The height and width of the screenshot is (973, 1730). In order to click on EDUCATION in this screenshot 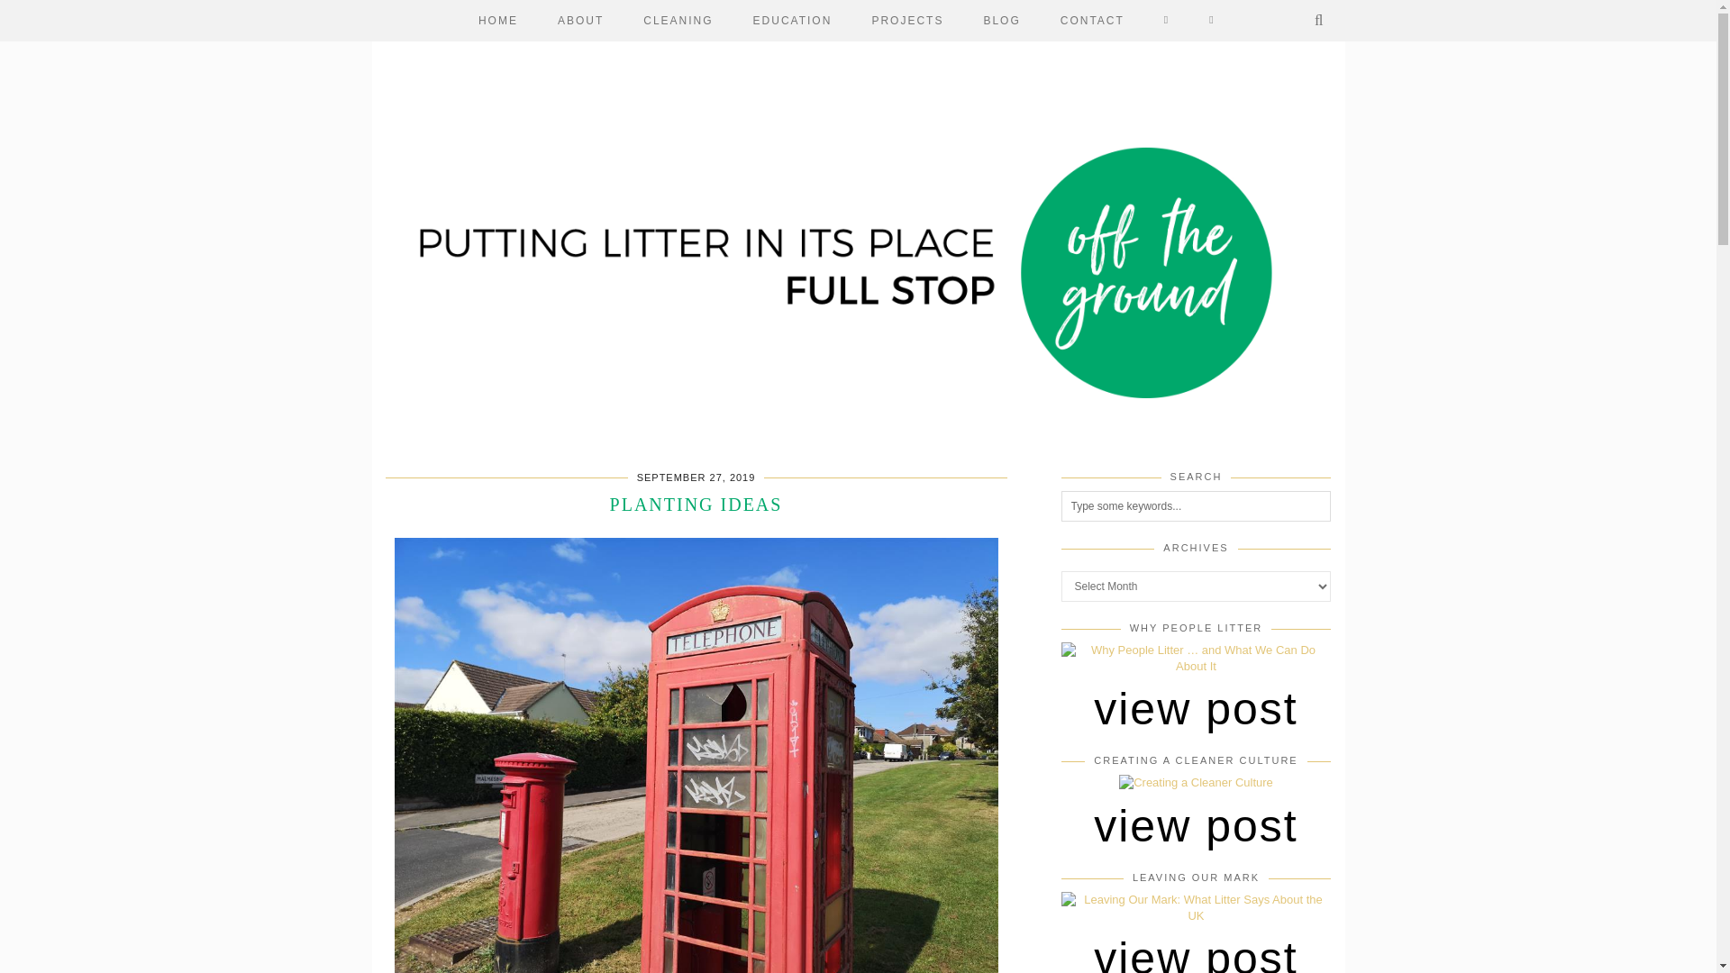, I will do `click(793, 21)`.